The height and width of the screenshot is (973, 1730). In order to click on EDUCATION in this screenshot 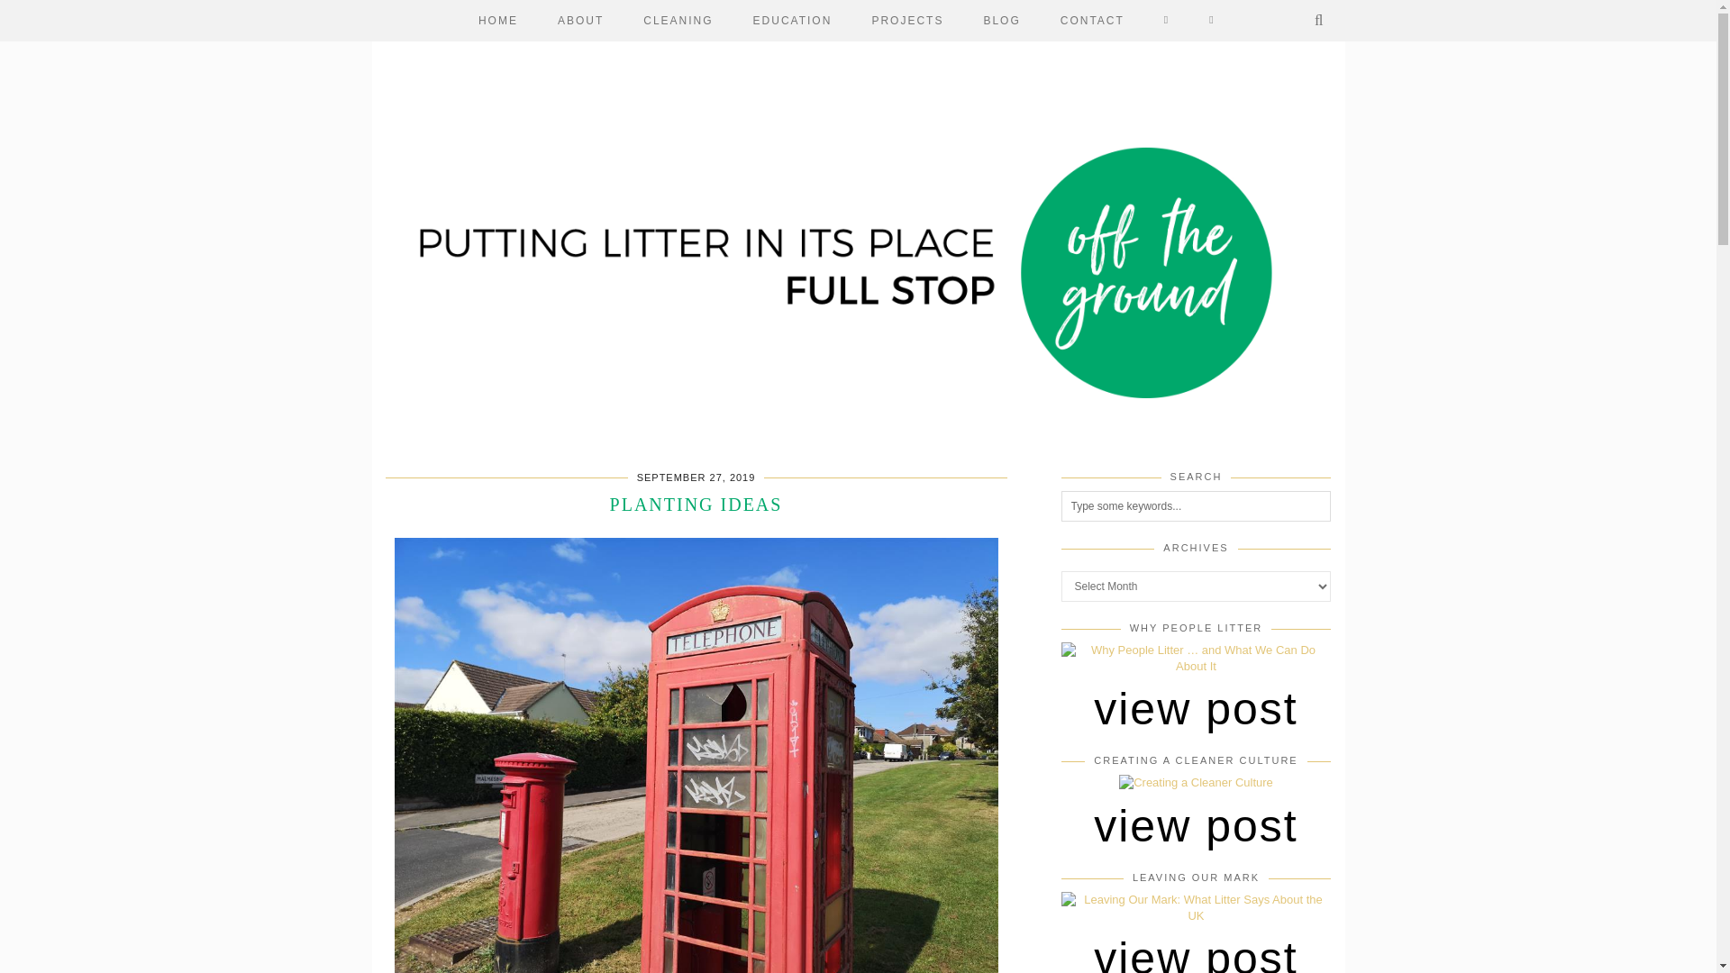, I will do `click(793, 21)`.